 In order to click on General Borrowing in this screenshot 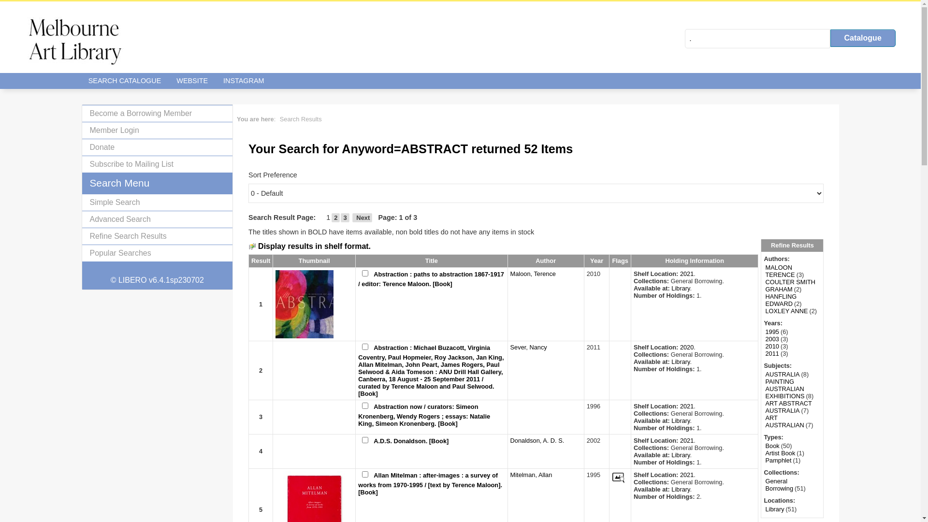, I will do `click(779, 484)`.